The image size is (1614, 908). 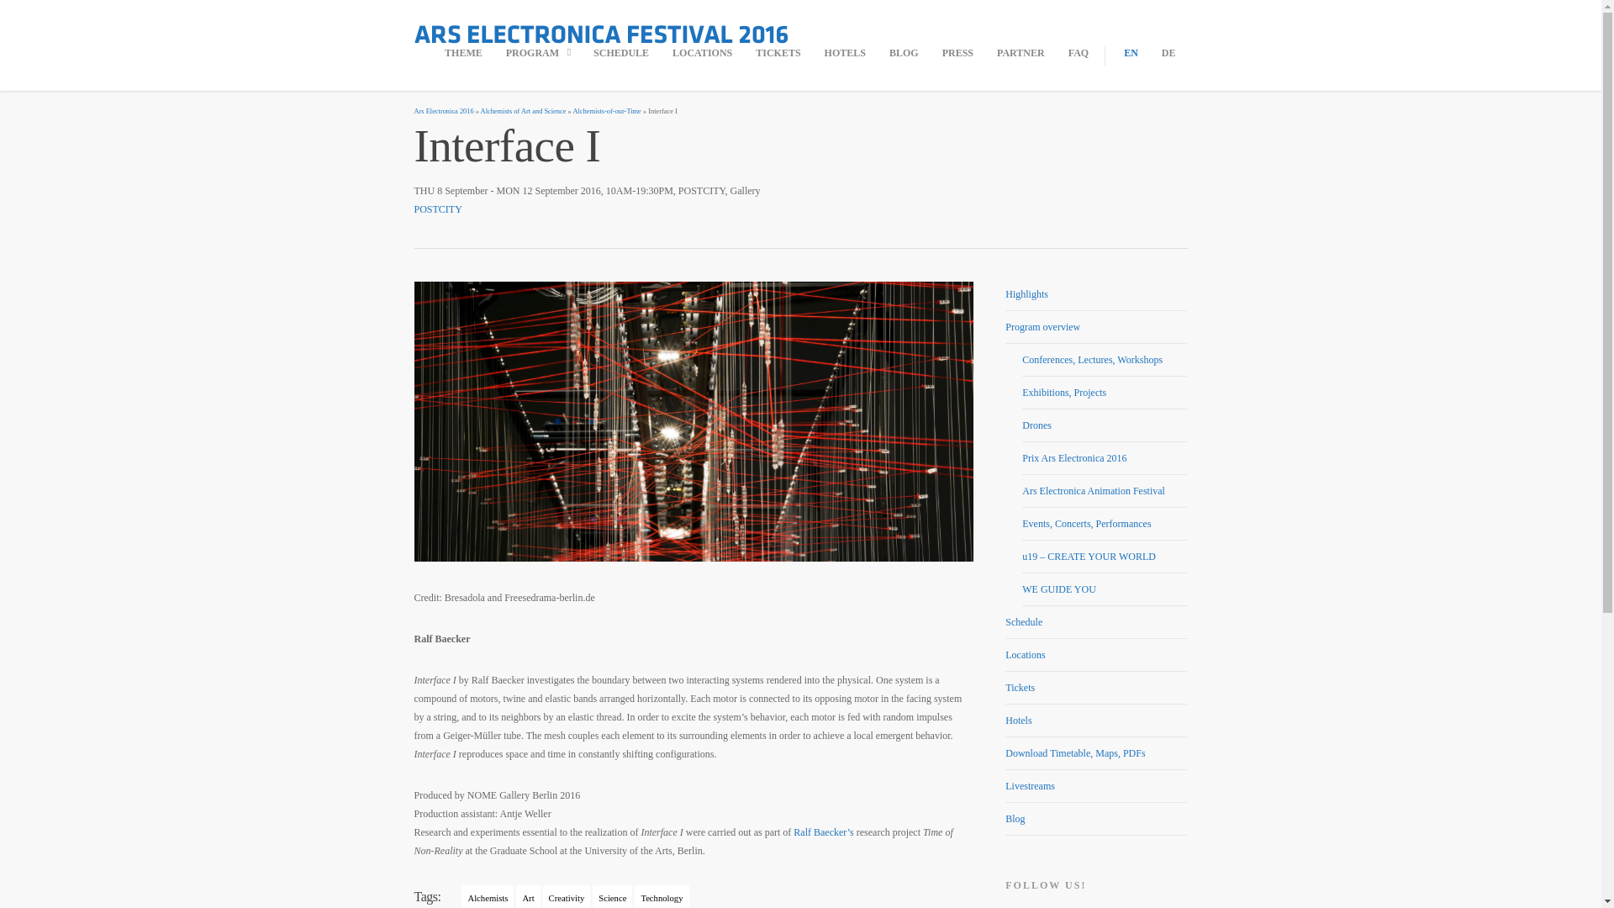 What do you see at coordinates (903, 52) in the screenshot?
I see `BLOG` at bounding box center [903, 52].